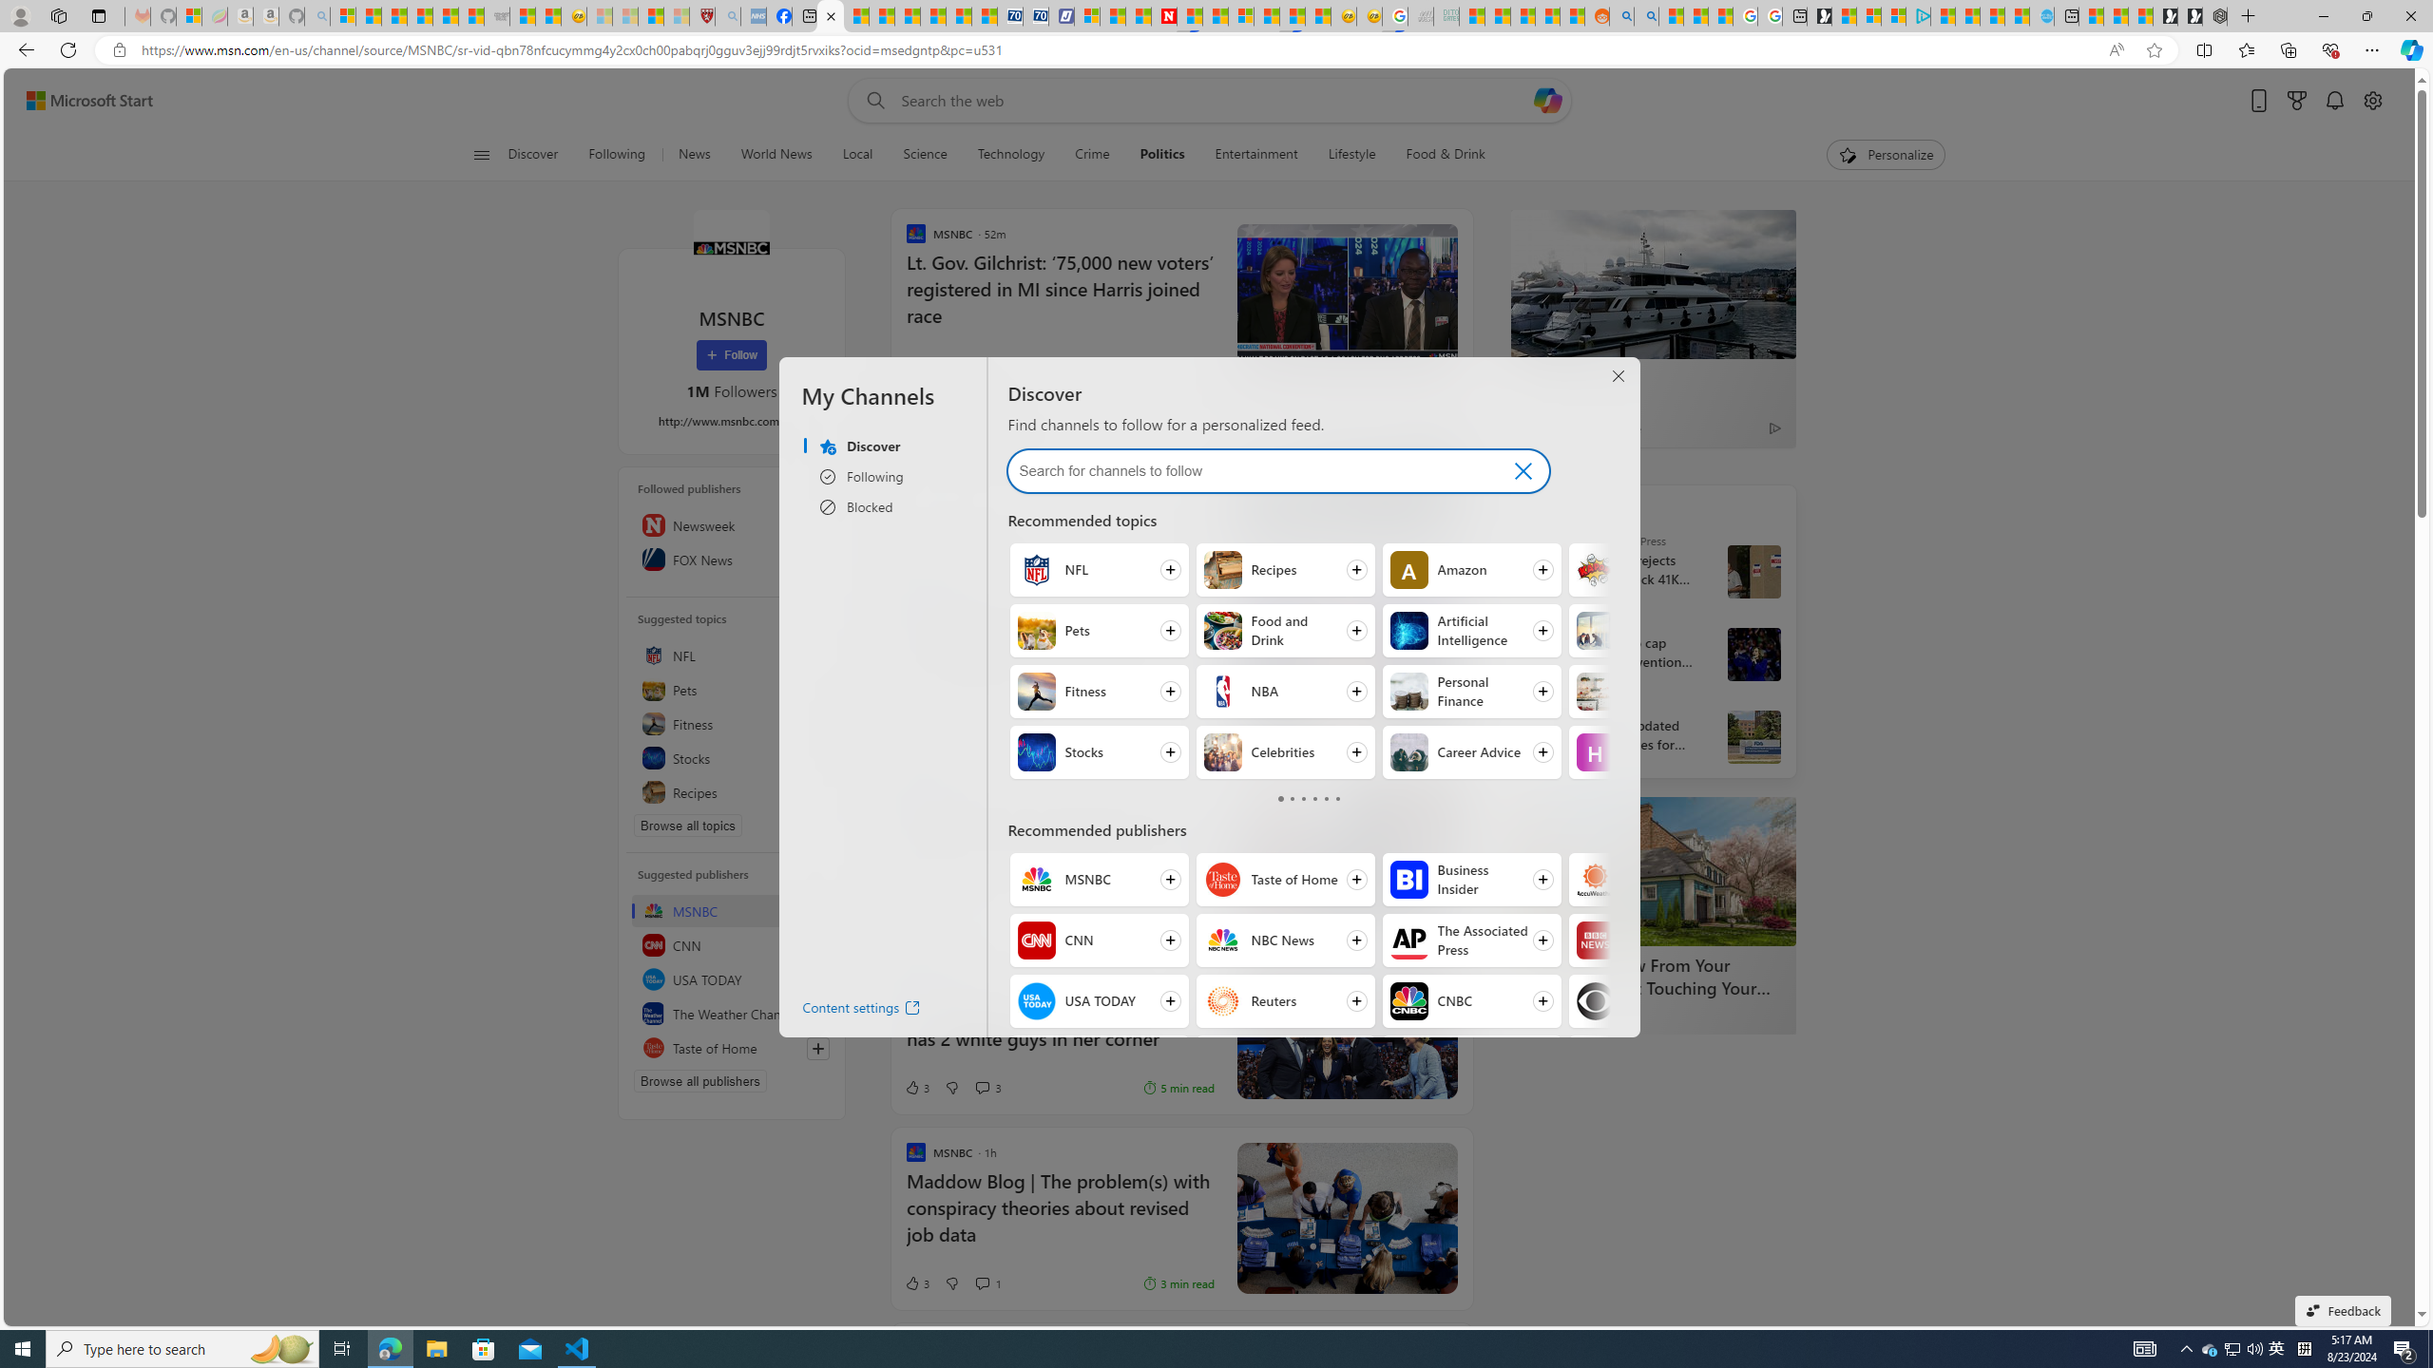  Describe the element at coordinates (1224, 631) in the screenshot. I see `Food and Drink` at that location.